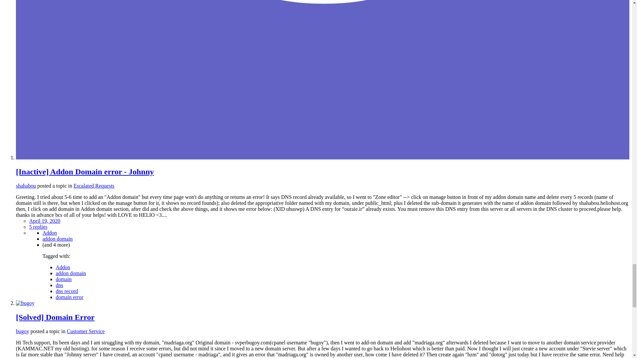 This screenshot has width=637, height=358. I want to click on Find other content tagged with 'dns', so click(59, 285).